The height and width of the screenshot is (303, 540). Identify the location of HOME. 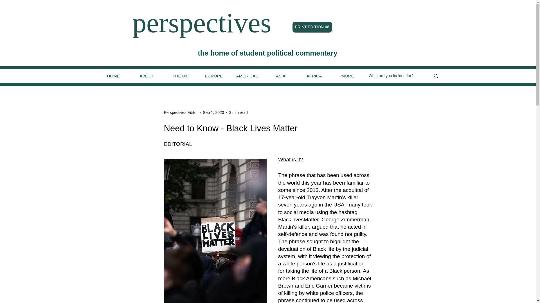
(113, 76).